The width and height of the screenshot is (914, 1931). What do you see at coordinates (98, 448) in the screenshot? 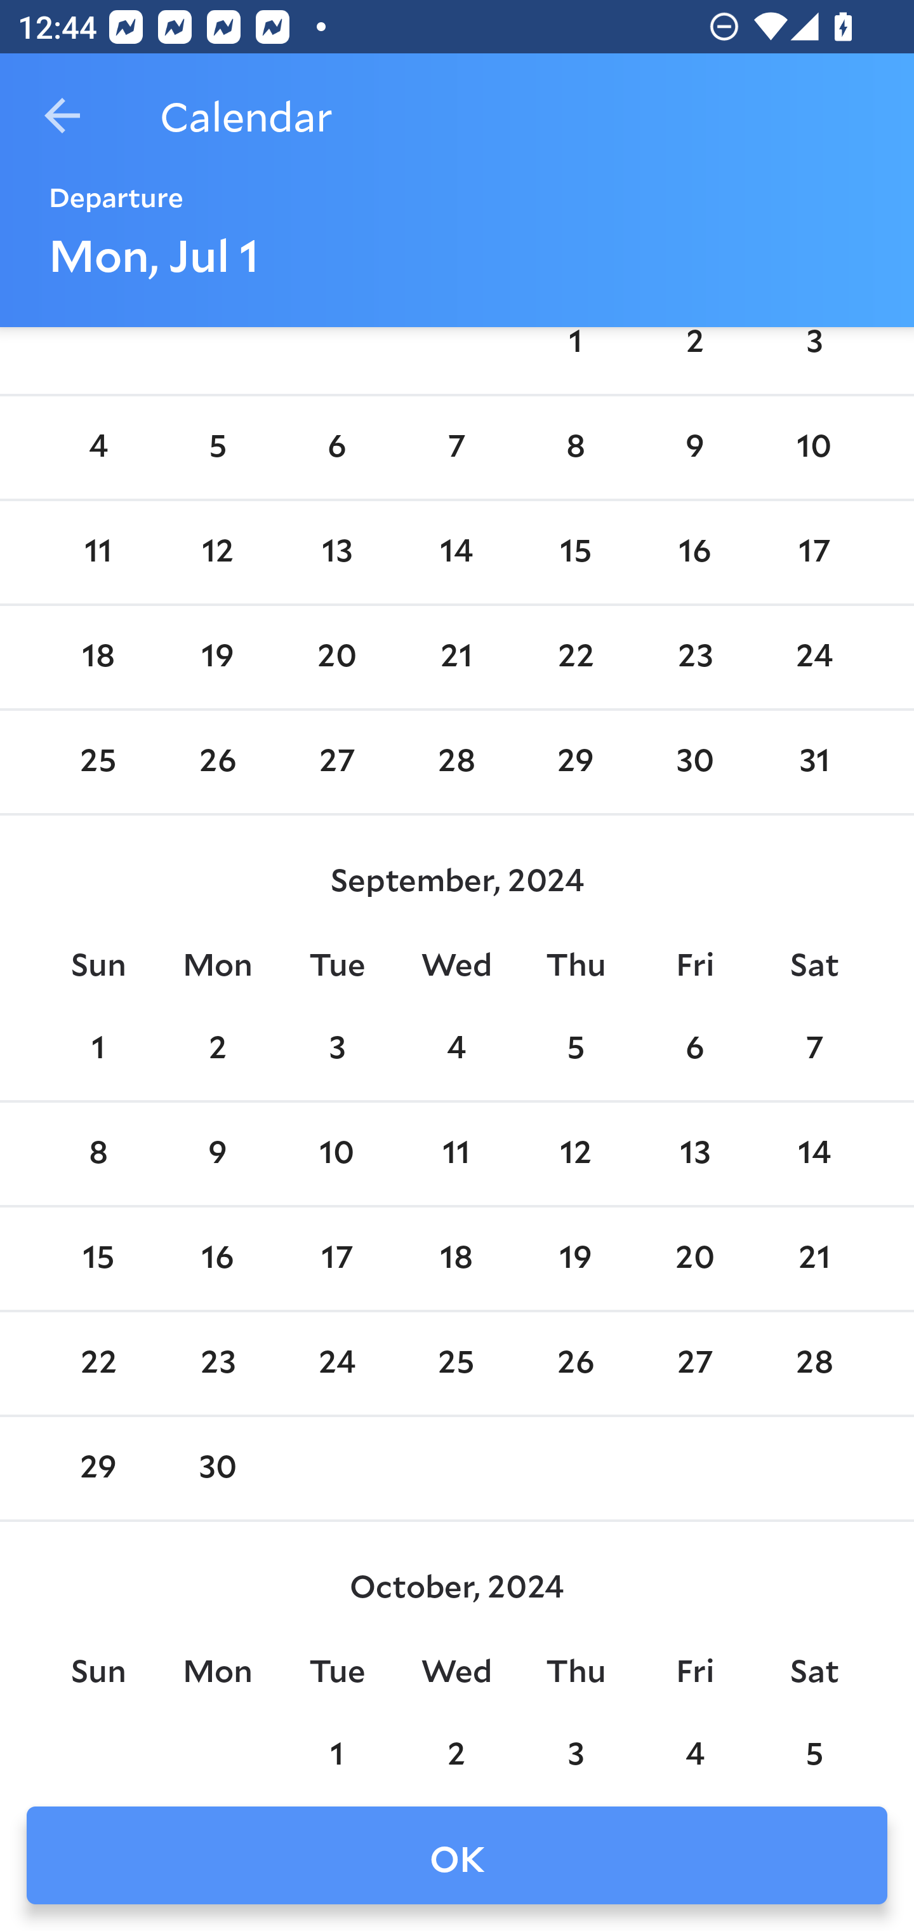
I see `4` at bounding box center [98, 448].